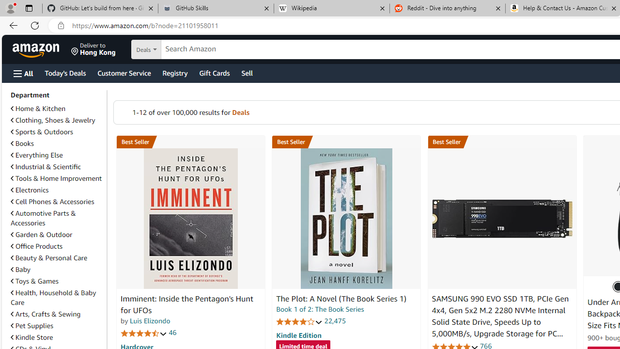  What do you see at coordinates (320, 309) in the screenshot?
I see `Book 1 of 2: The Book Series` at bounding box center [320, 309].